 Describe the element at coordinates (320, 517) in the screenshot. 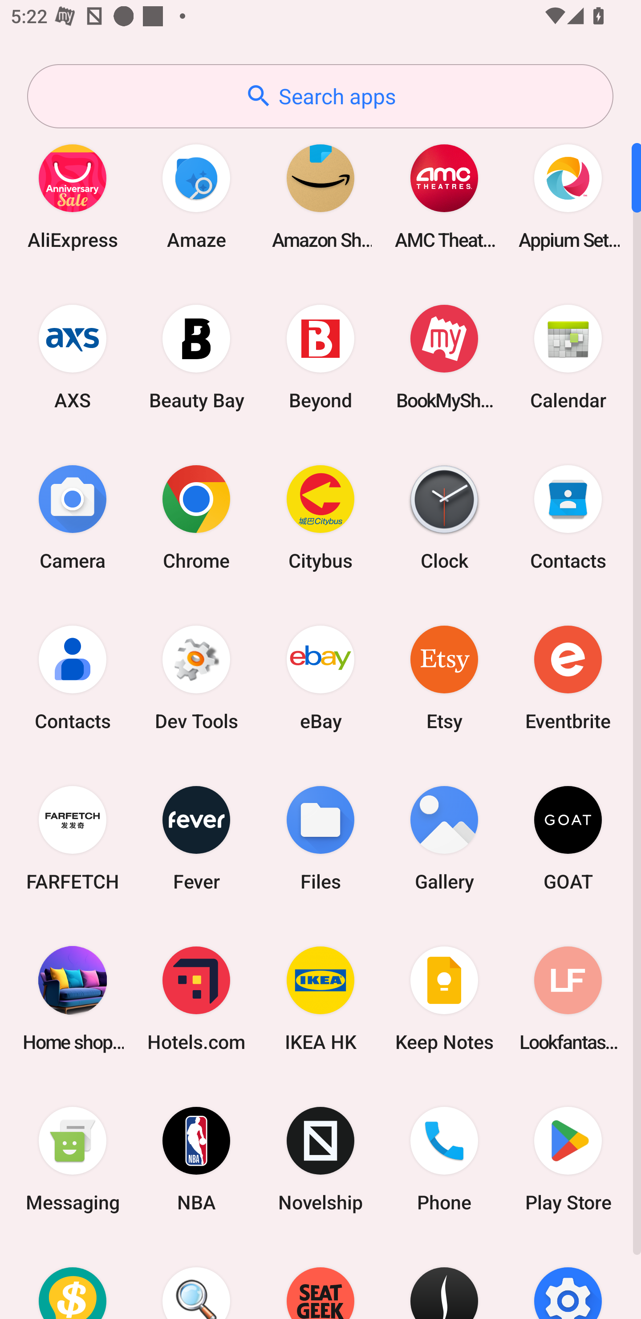

I see `Citybus` at that location.